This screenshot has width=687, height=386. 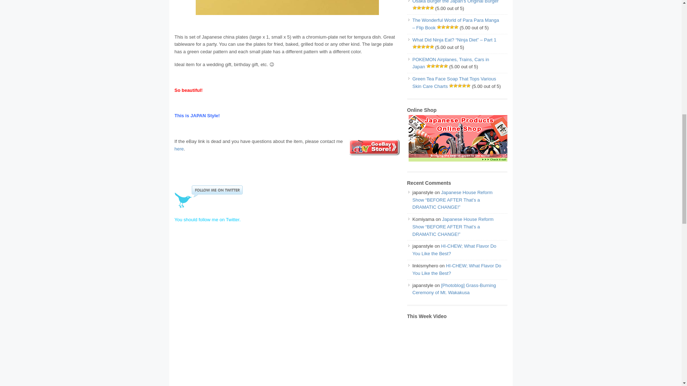 What do you see at coordinates (374, 148) in the screenshot?
I see `ebay` at bounding box center [374, 148].